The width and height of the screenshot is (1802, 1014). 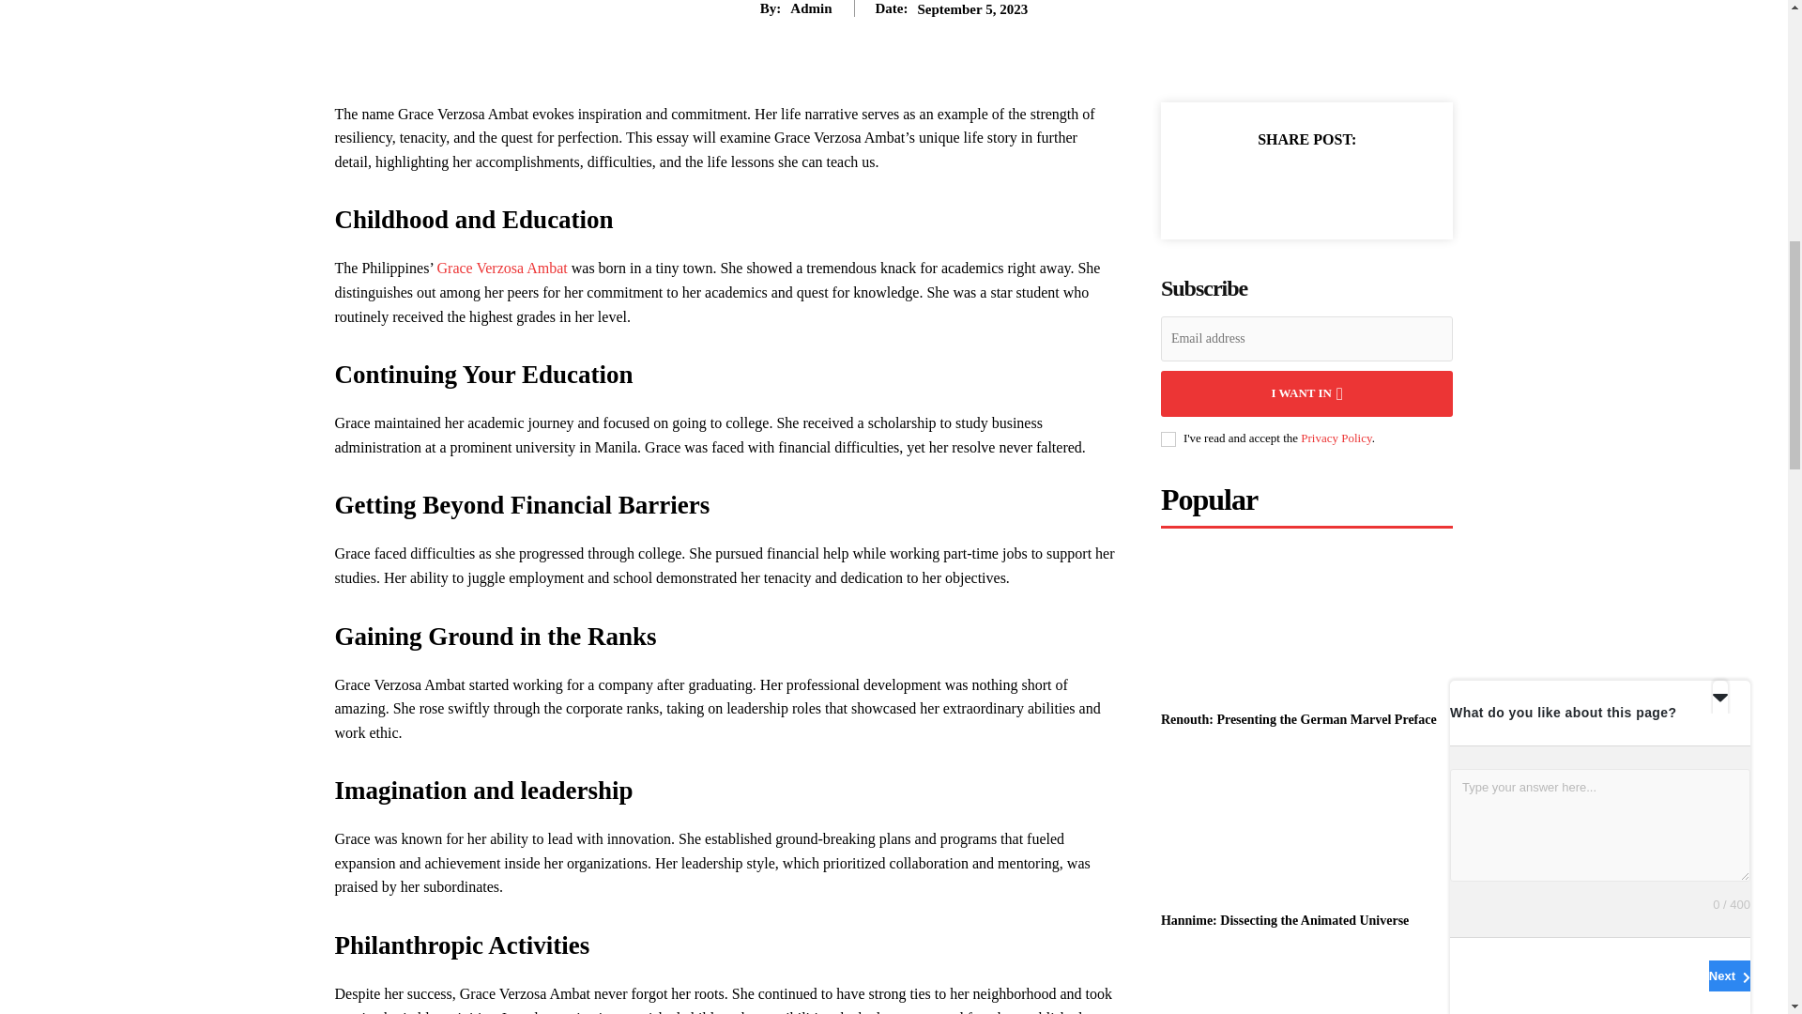 I want to click on Renouth: Presenting the German Marvel Preface, so click(x=1306, y=625).